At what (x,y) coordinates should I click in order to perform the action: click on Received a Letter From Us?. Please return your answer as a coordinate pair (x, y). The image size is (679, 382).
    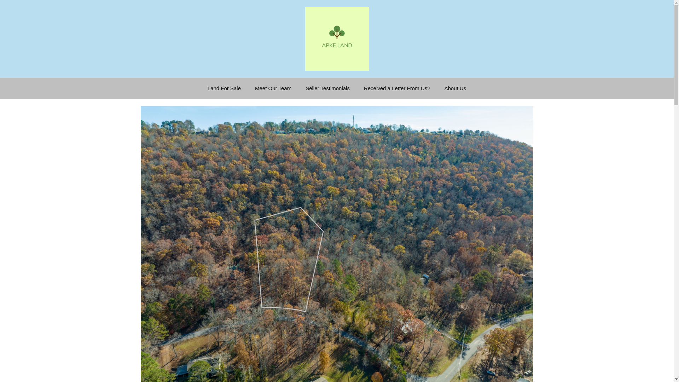
    Looking at the image, I should click on (397, 88).